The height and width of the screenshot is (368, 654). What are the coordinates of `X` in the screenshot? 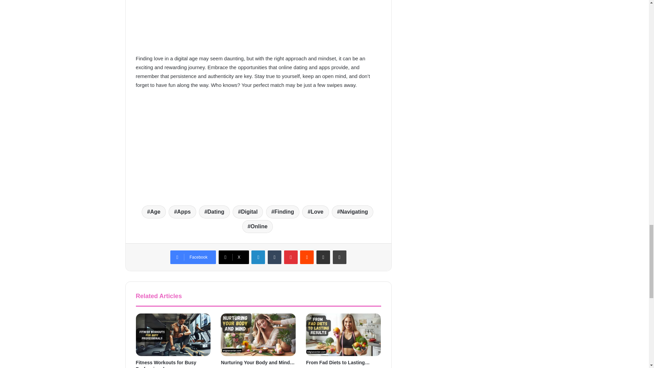 It's located at (234, 257).